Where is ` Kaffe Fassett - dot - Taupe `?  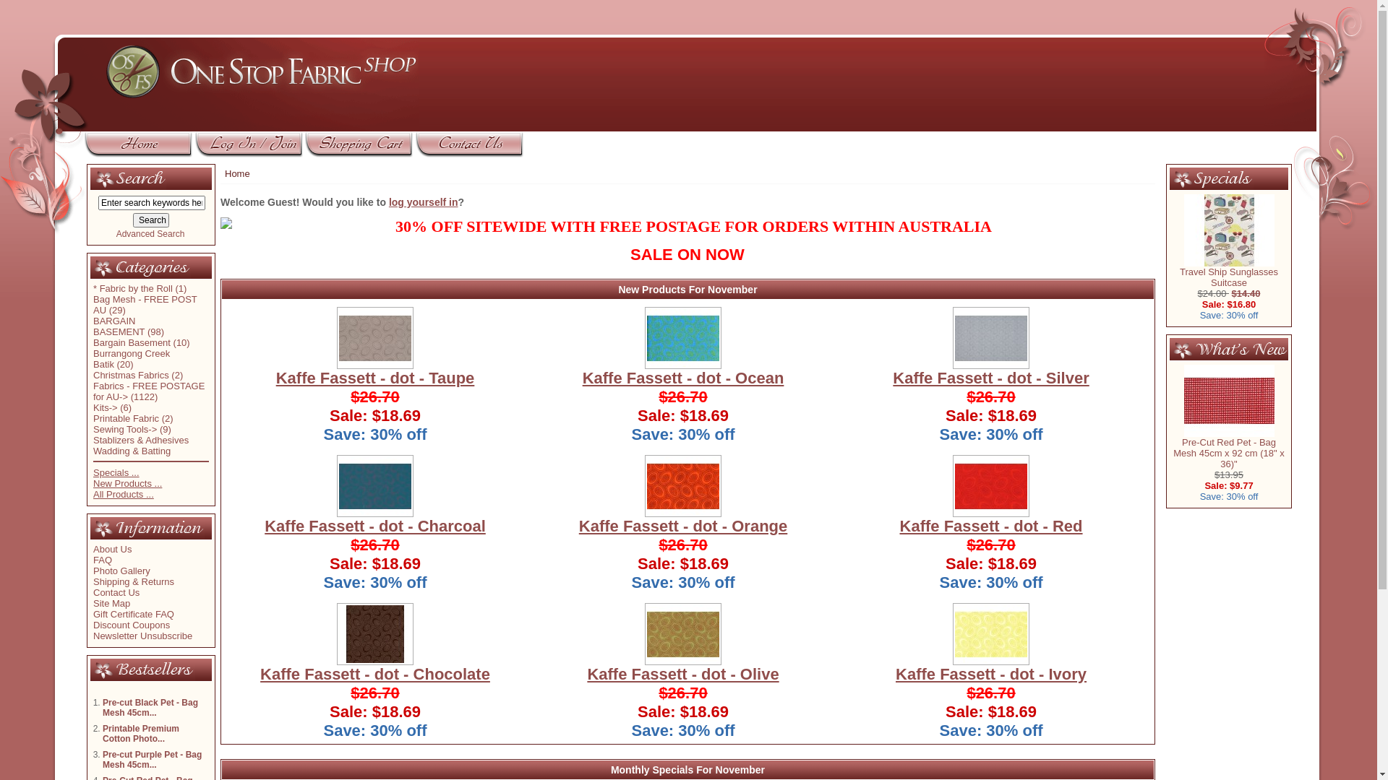  Kaffe Fassett - dot - Taupe  is located at coordinates (375, 338).